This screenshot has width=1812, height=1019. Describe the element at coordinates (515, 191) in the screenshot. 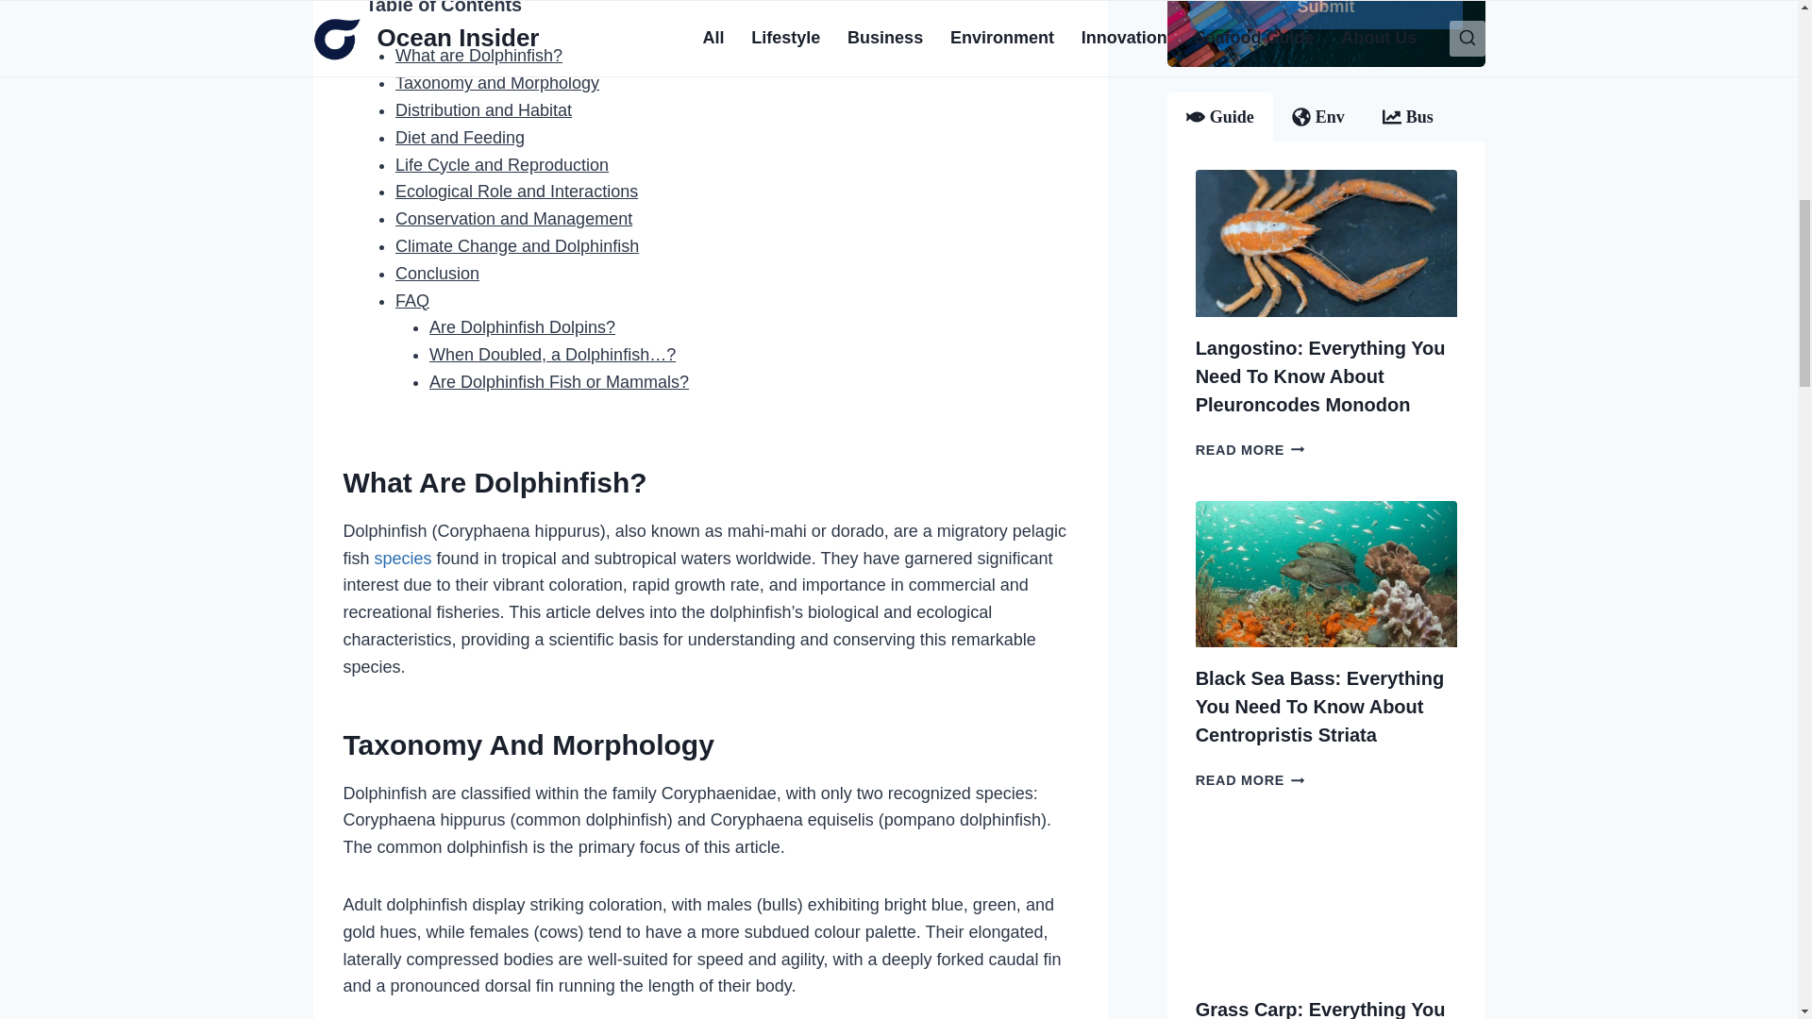

I see `Ecological Role and Interactions` at that location.